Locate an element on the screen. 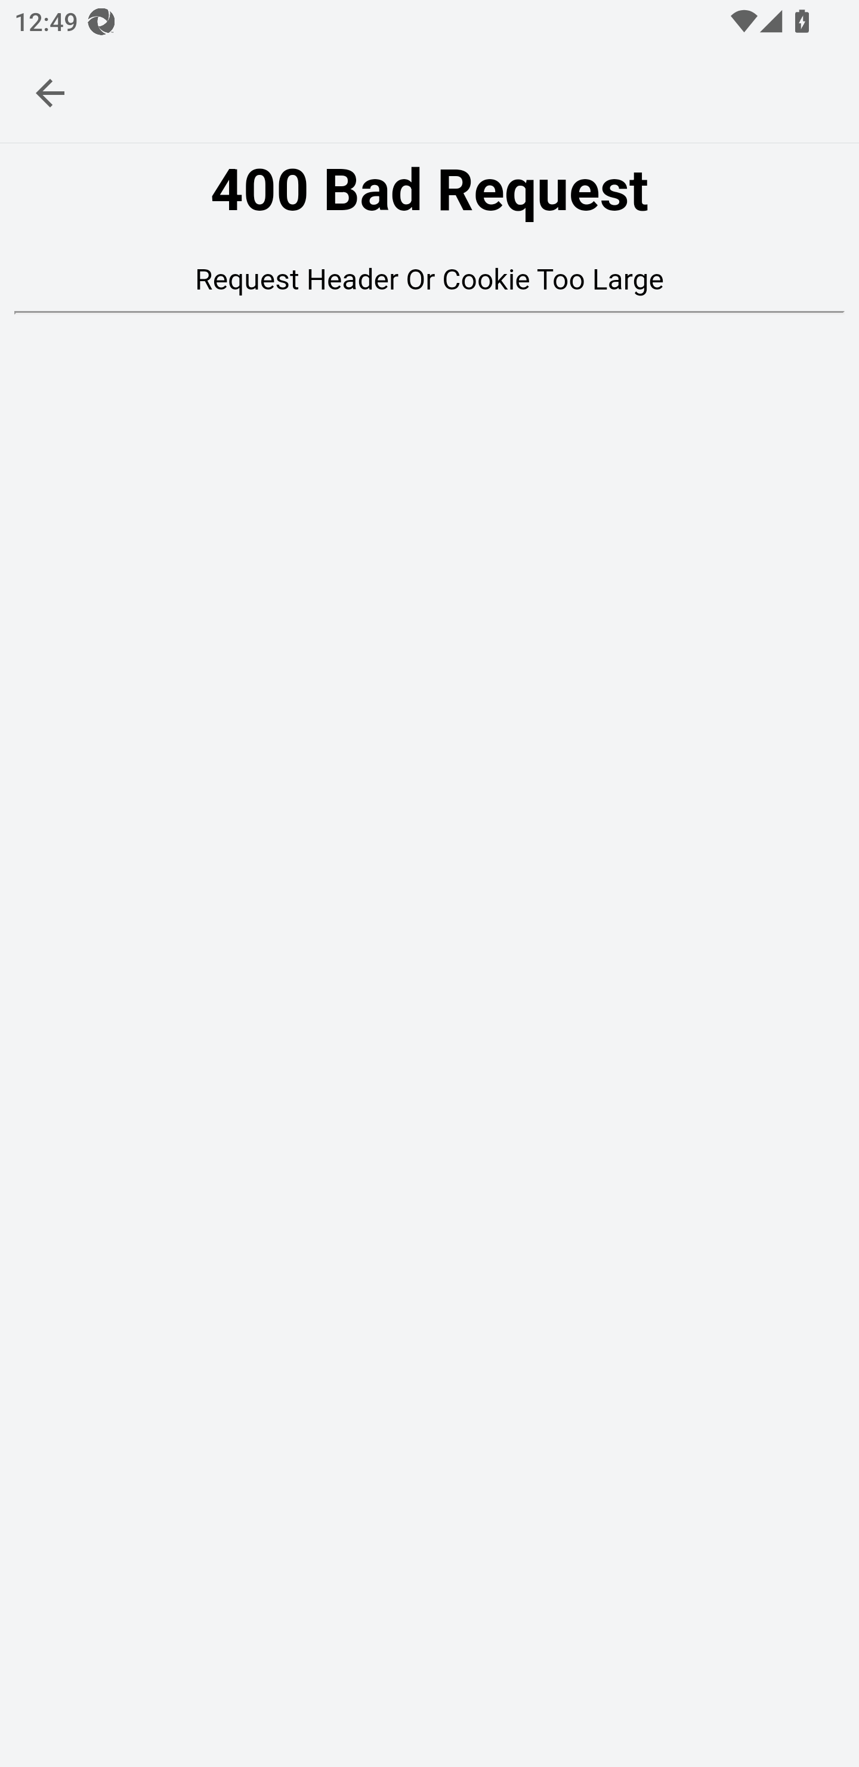 The height and width of the screenshot is (1767, 859). Navigate up is located at coordinates (50, 93).